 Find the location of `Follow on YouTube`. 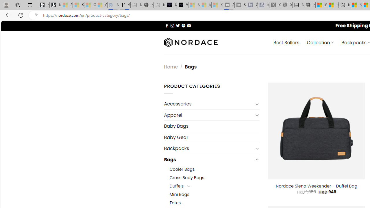

Follow on YouTube is located at coordinates (189, 25).